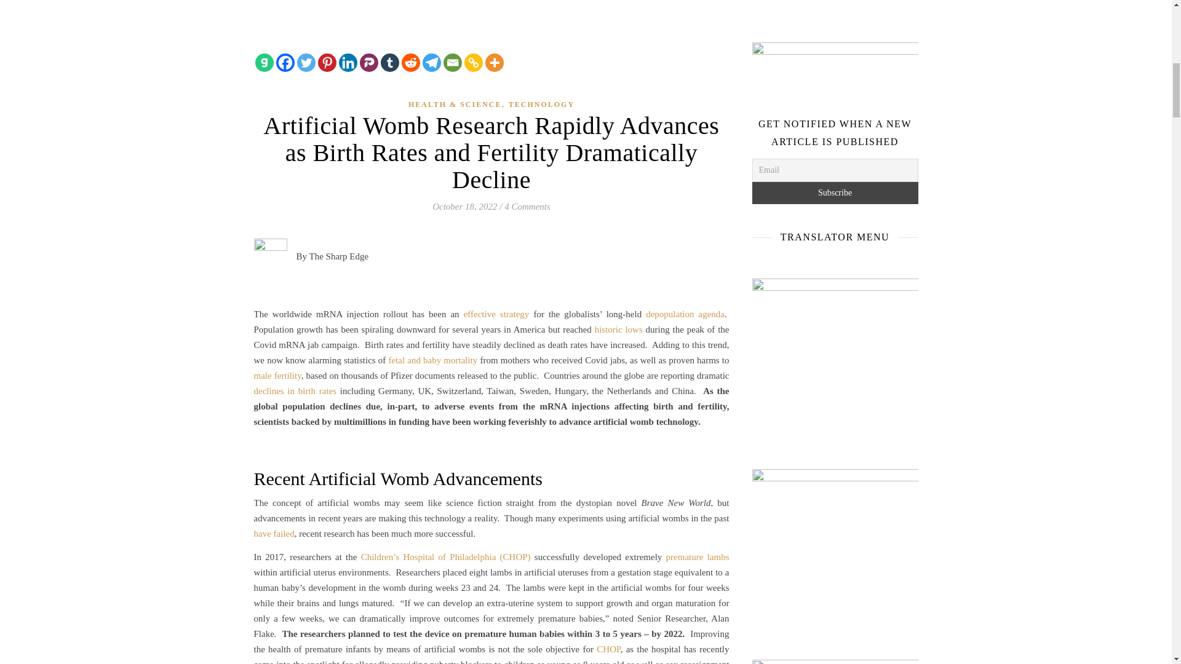 The width and height of the screenshot is (1181, 664). I want to click on Facebook, so click(284, 63).